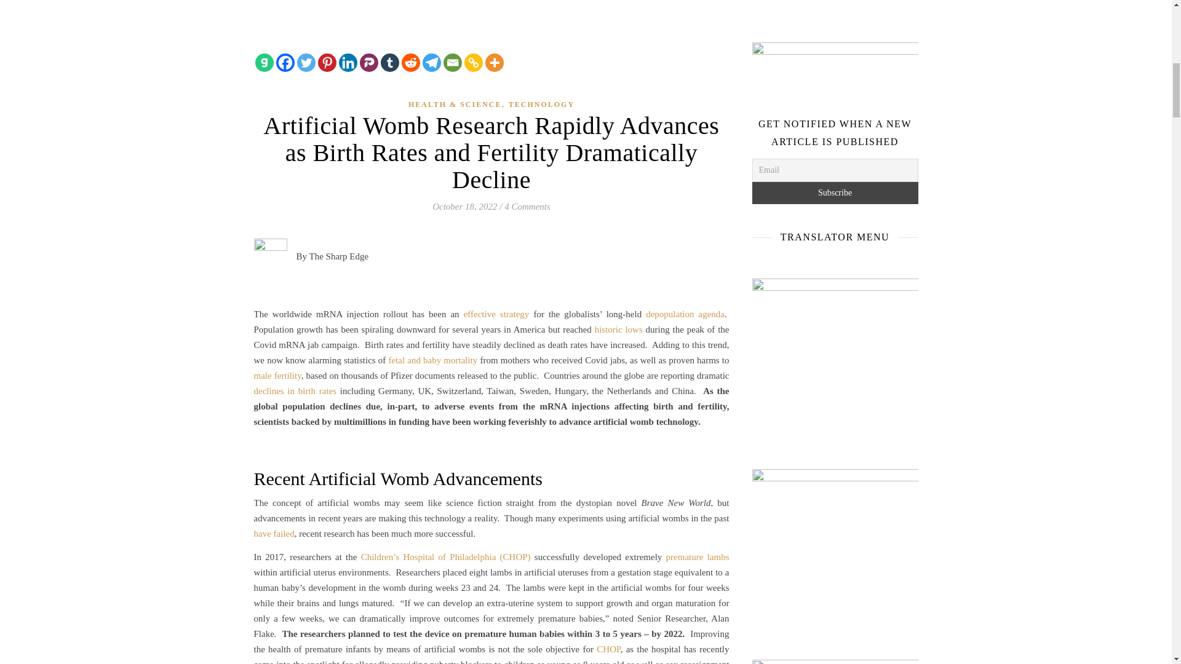 The width and height of the screenshot is (1181, 664). I want to click on Facebook, so click(284, 63).